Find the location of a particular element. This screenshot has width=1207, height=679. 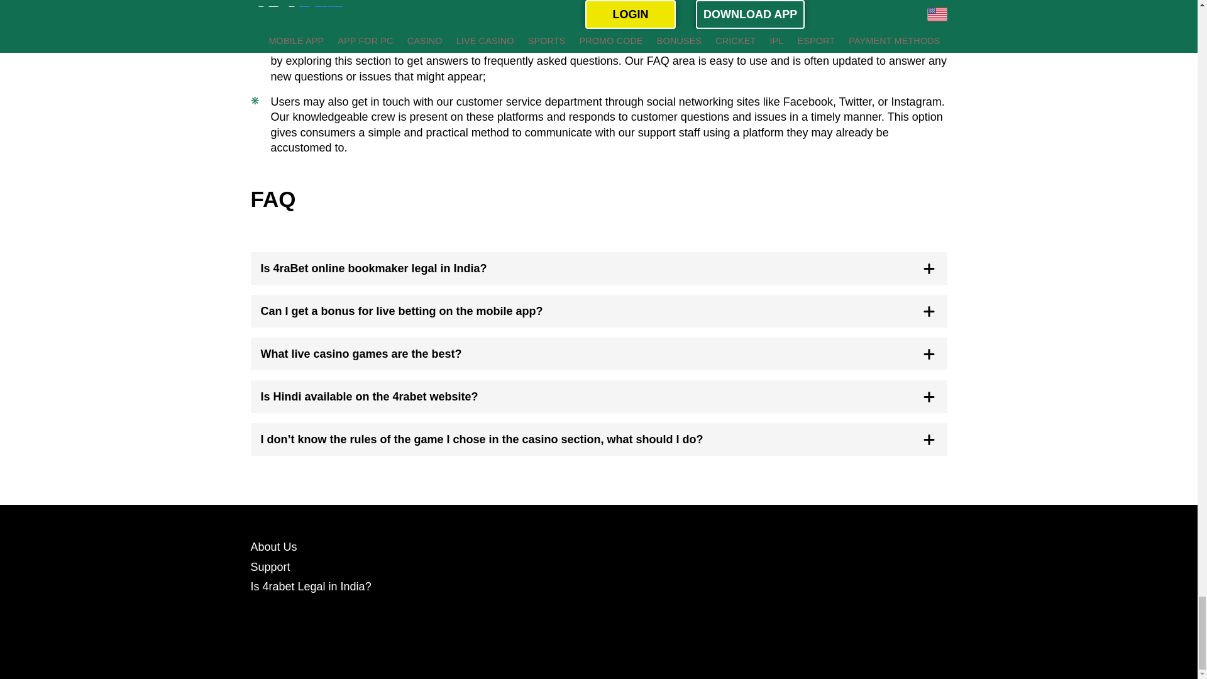

About Us is located at coordinates (273, 547).